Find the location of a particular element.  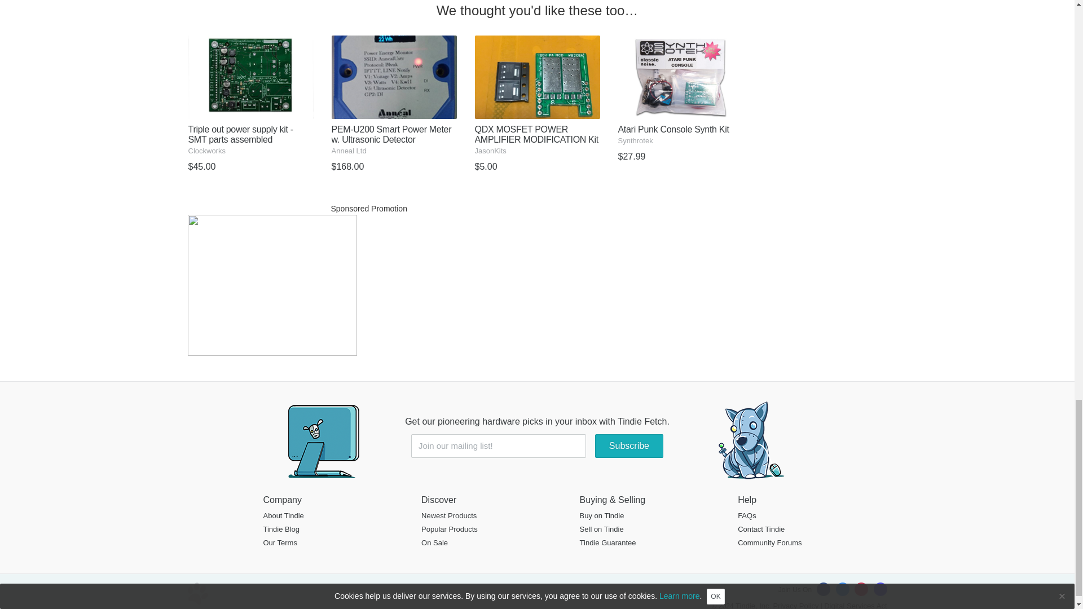

Subscribe is located at coordinates (628, 446).